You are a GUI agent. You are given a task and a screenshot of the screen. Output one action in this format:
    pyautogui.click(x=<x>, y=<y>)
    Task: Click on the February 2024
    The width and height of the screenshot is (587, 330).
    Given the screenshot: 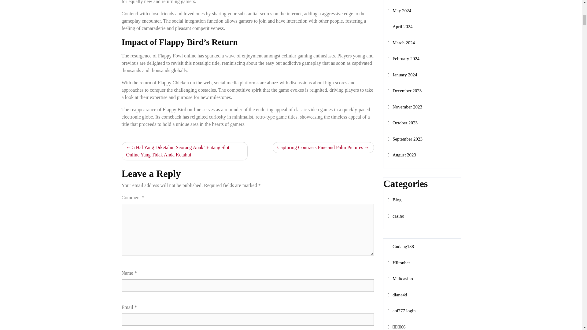 What is the action you would take?
    pyautogui.click(x=403, y=58)
    